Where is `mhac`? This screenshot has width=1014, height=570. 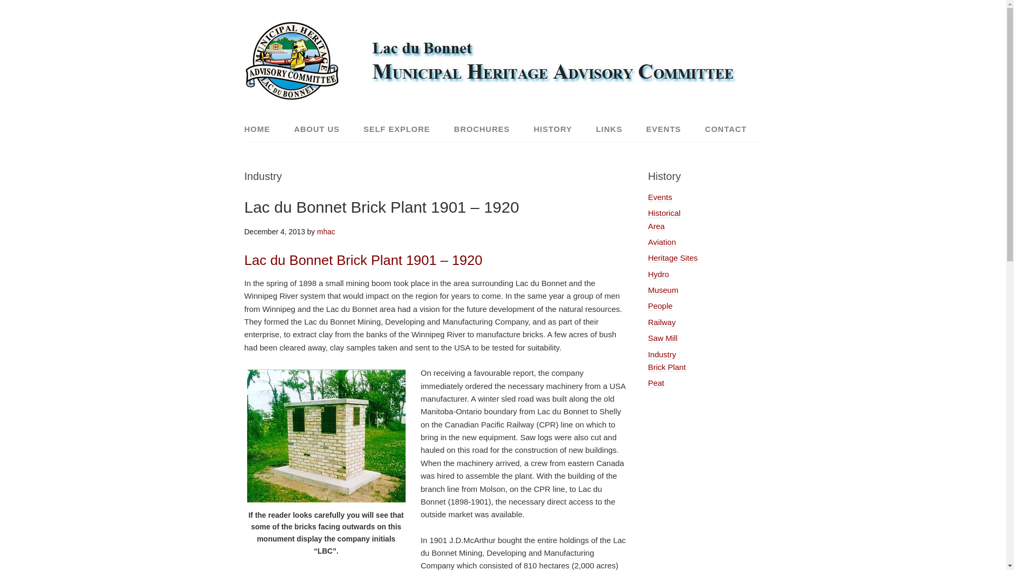
mhac is located at coordinates (325, 231).